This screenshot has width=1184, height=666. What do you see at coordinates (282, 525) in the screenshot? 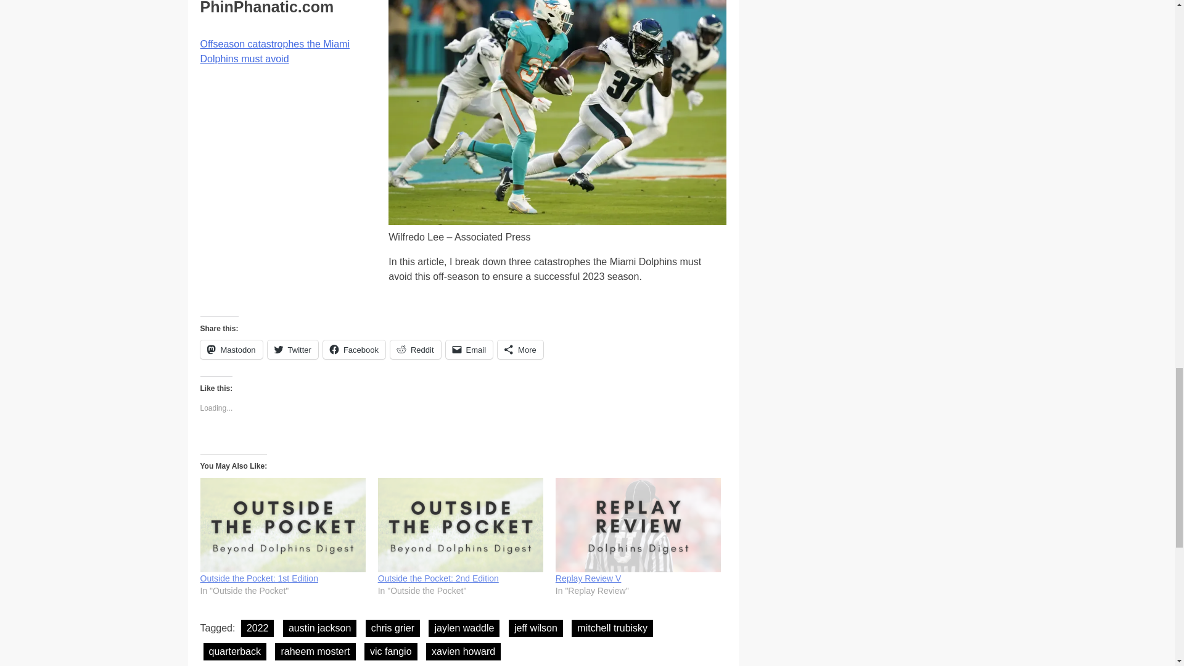
I see `Outside the Pocket: 1st Edition` at bounding box center [282, 525].